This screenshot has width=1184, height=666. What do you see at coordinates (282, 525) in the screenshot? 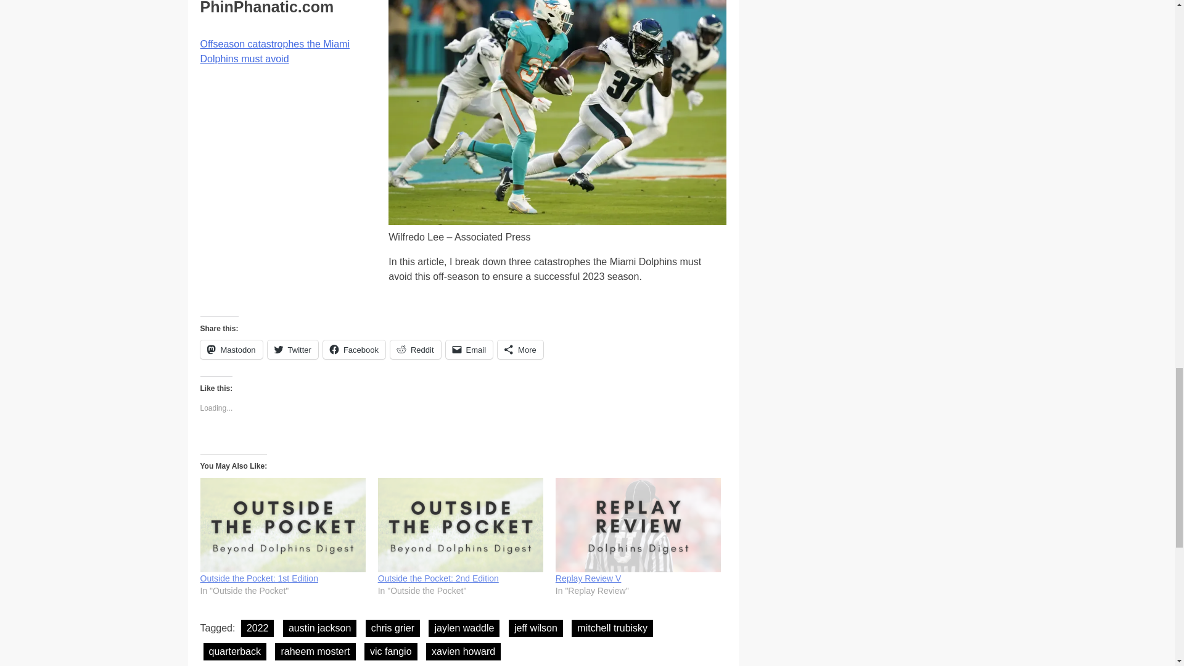
I see `Outside the Pocket: 1st Edition` at bounding box center [282, 525].